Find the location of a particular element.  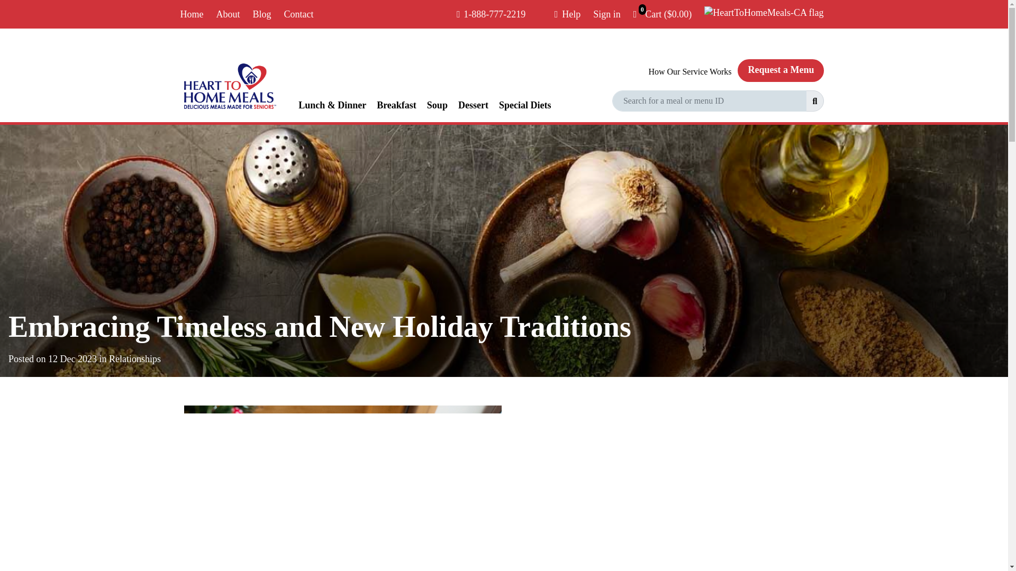

Help is located at coordinates (569, 14).